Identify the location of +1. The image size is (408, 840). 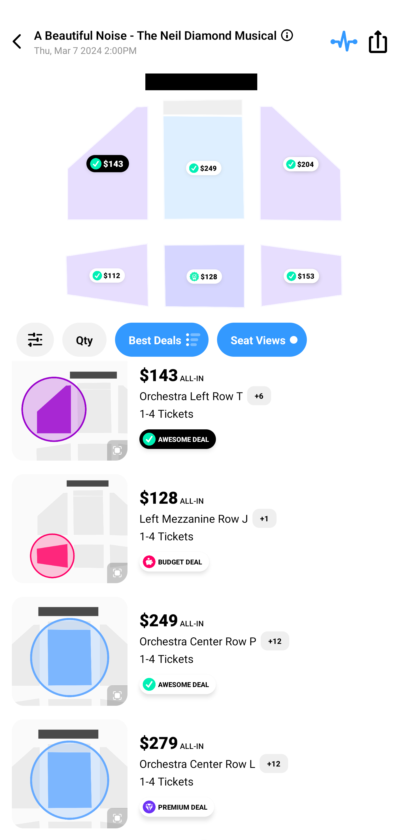
(265, 518).